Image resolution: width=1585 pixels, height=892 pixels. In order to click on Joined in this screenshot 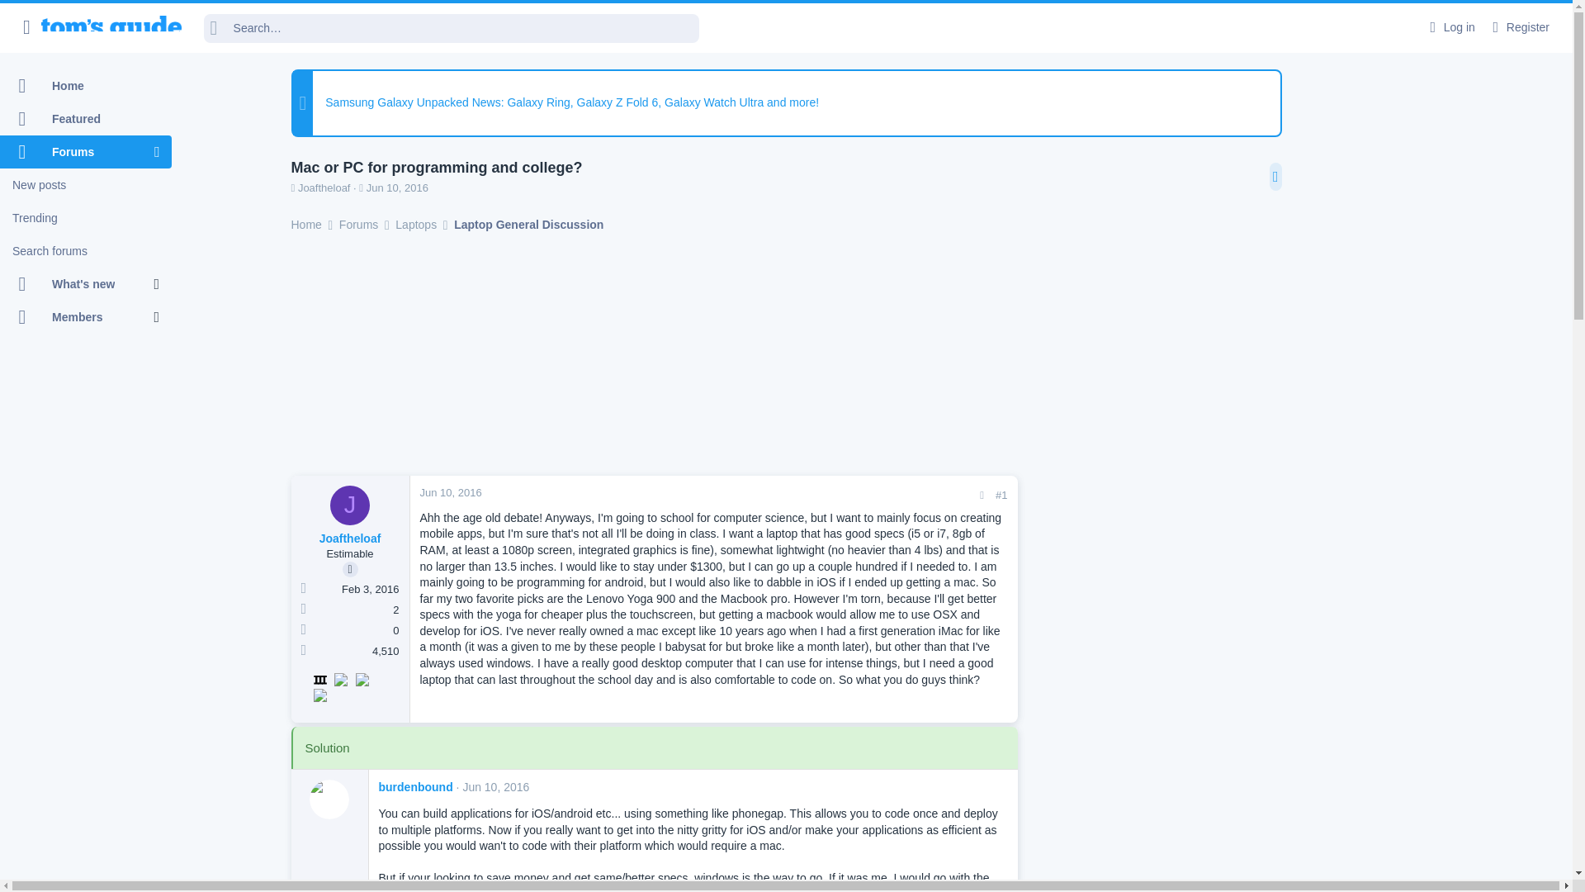, I will do `click(303, 590)`.